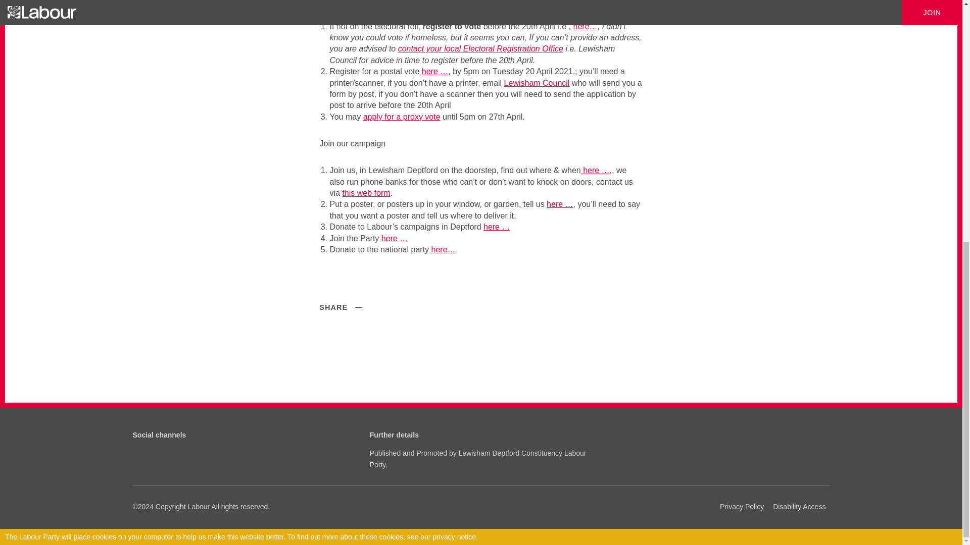 The width and height of the screenshot is (970, 545). What do you see at coordinates (480, 48) in the screenshot?
I see `contact your local Electoral Registration Office` at bounding box center [480, 48].